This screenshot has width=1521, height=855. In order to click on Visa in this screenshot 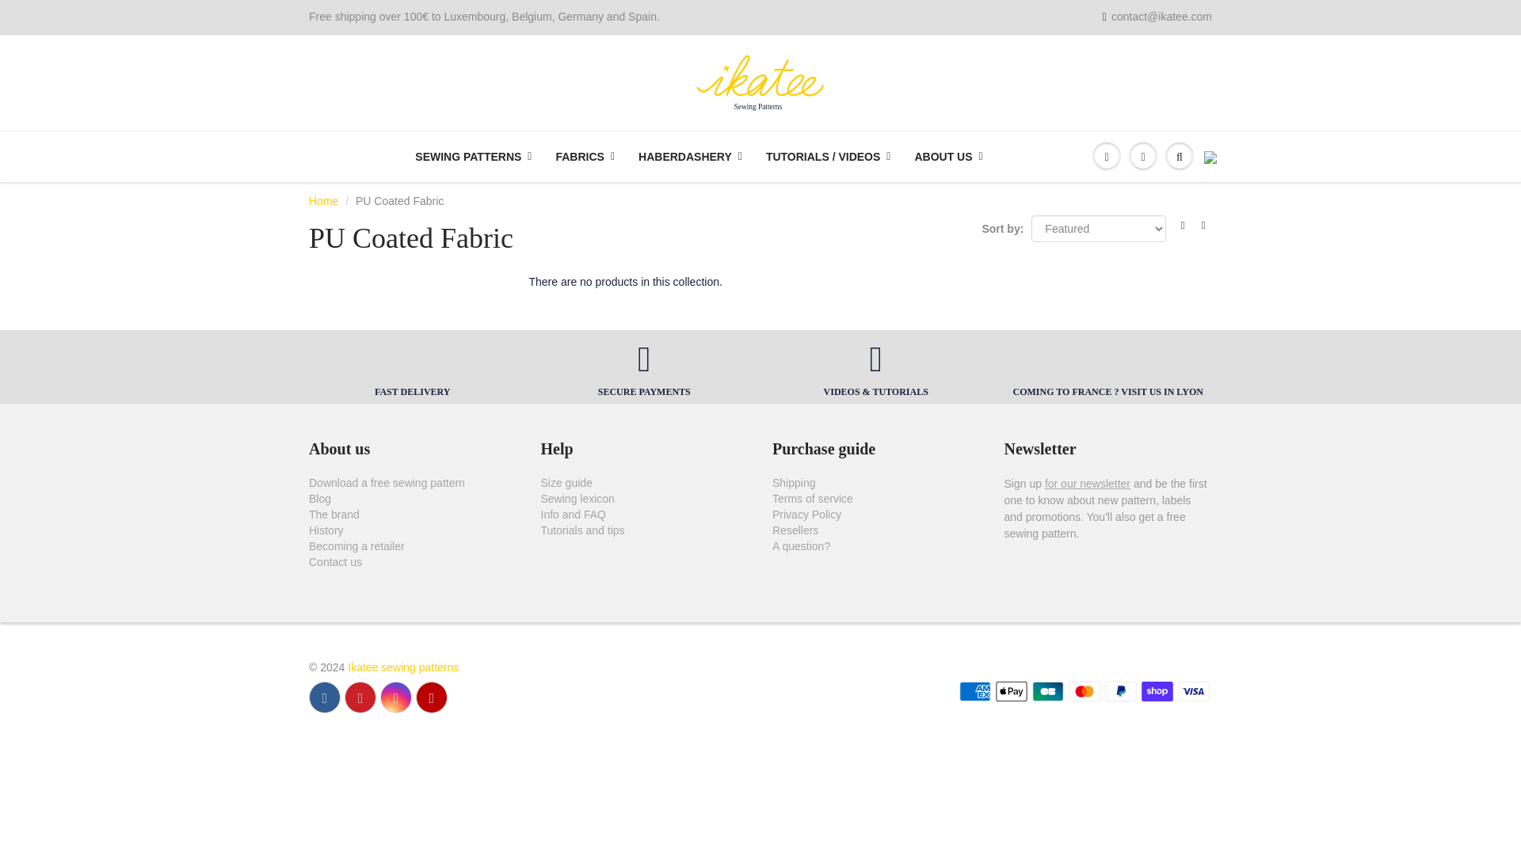, I will do `click(1193, 690)`.